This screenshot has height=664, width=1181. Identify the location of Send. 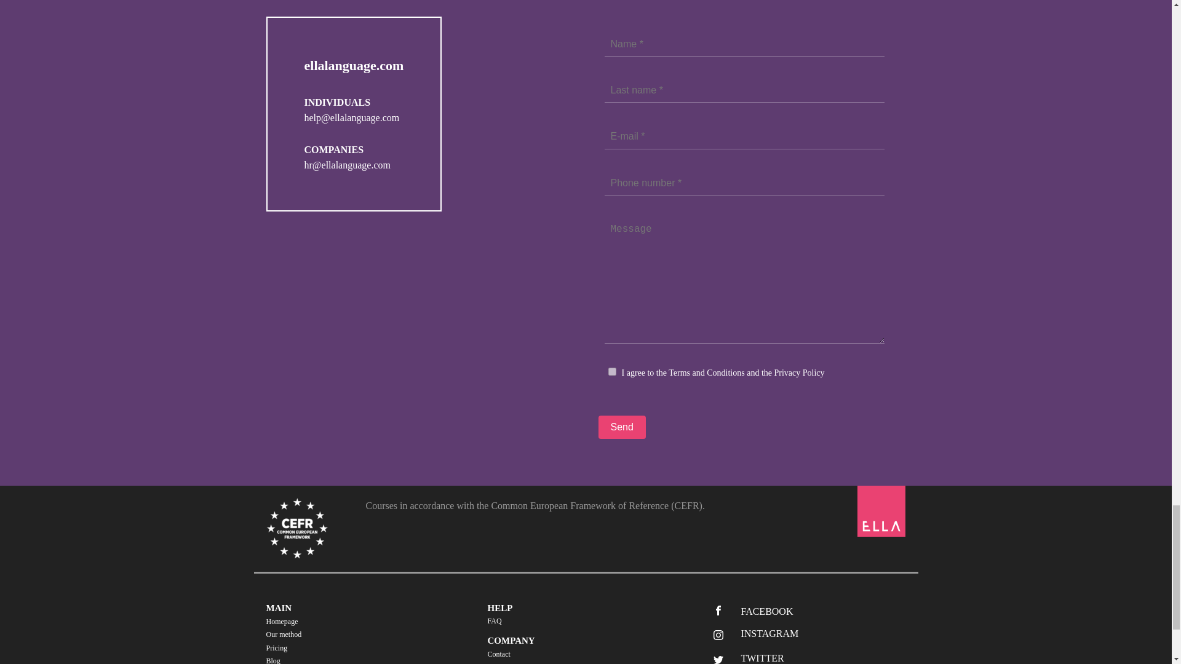
(621, 427).